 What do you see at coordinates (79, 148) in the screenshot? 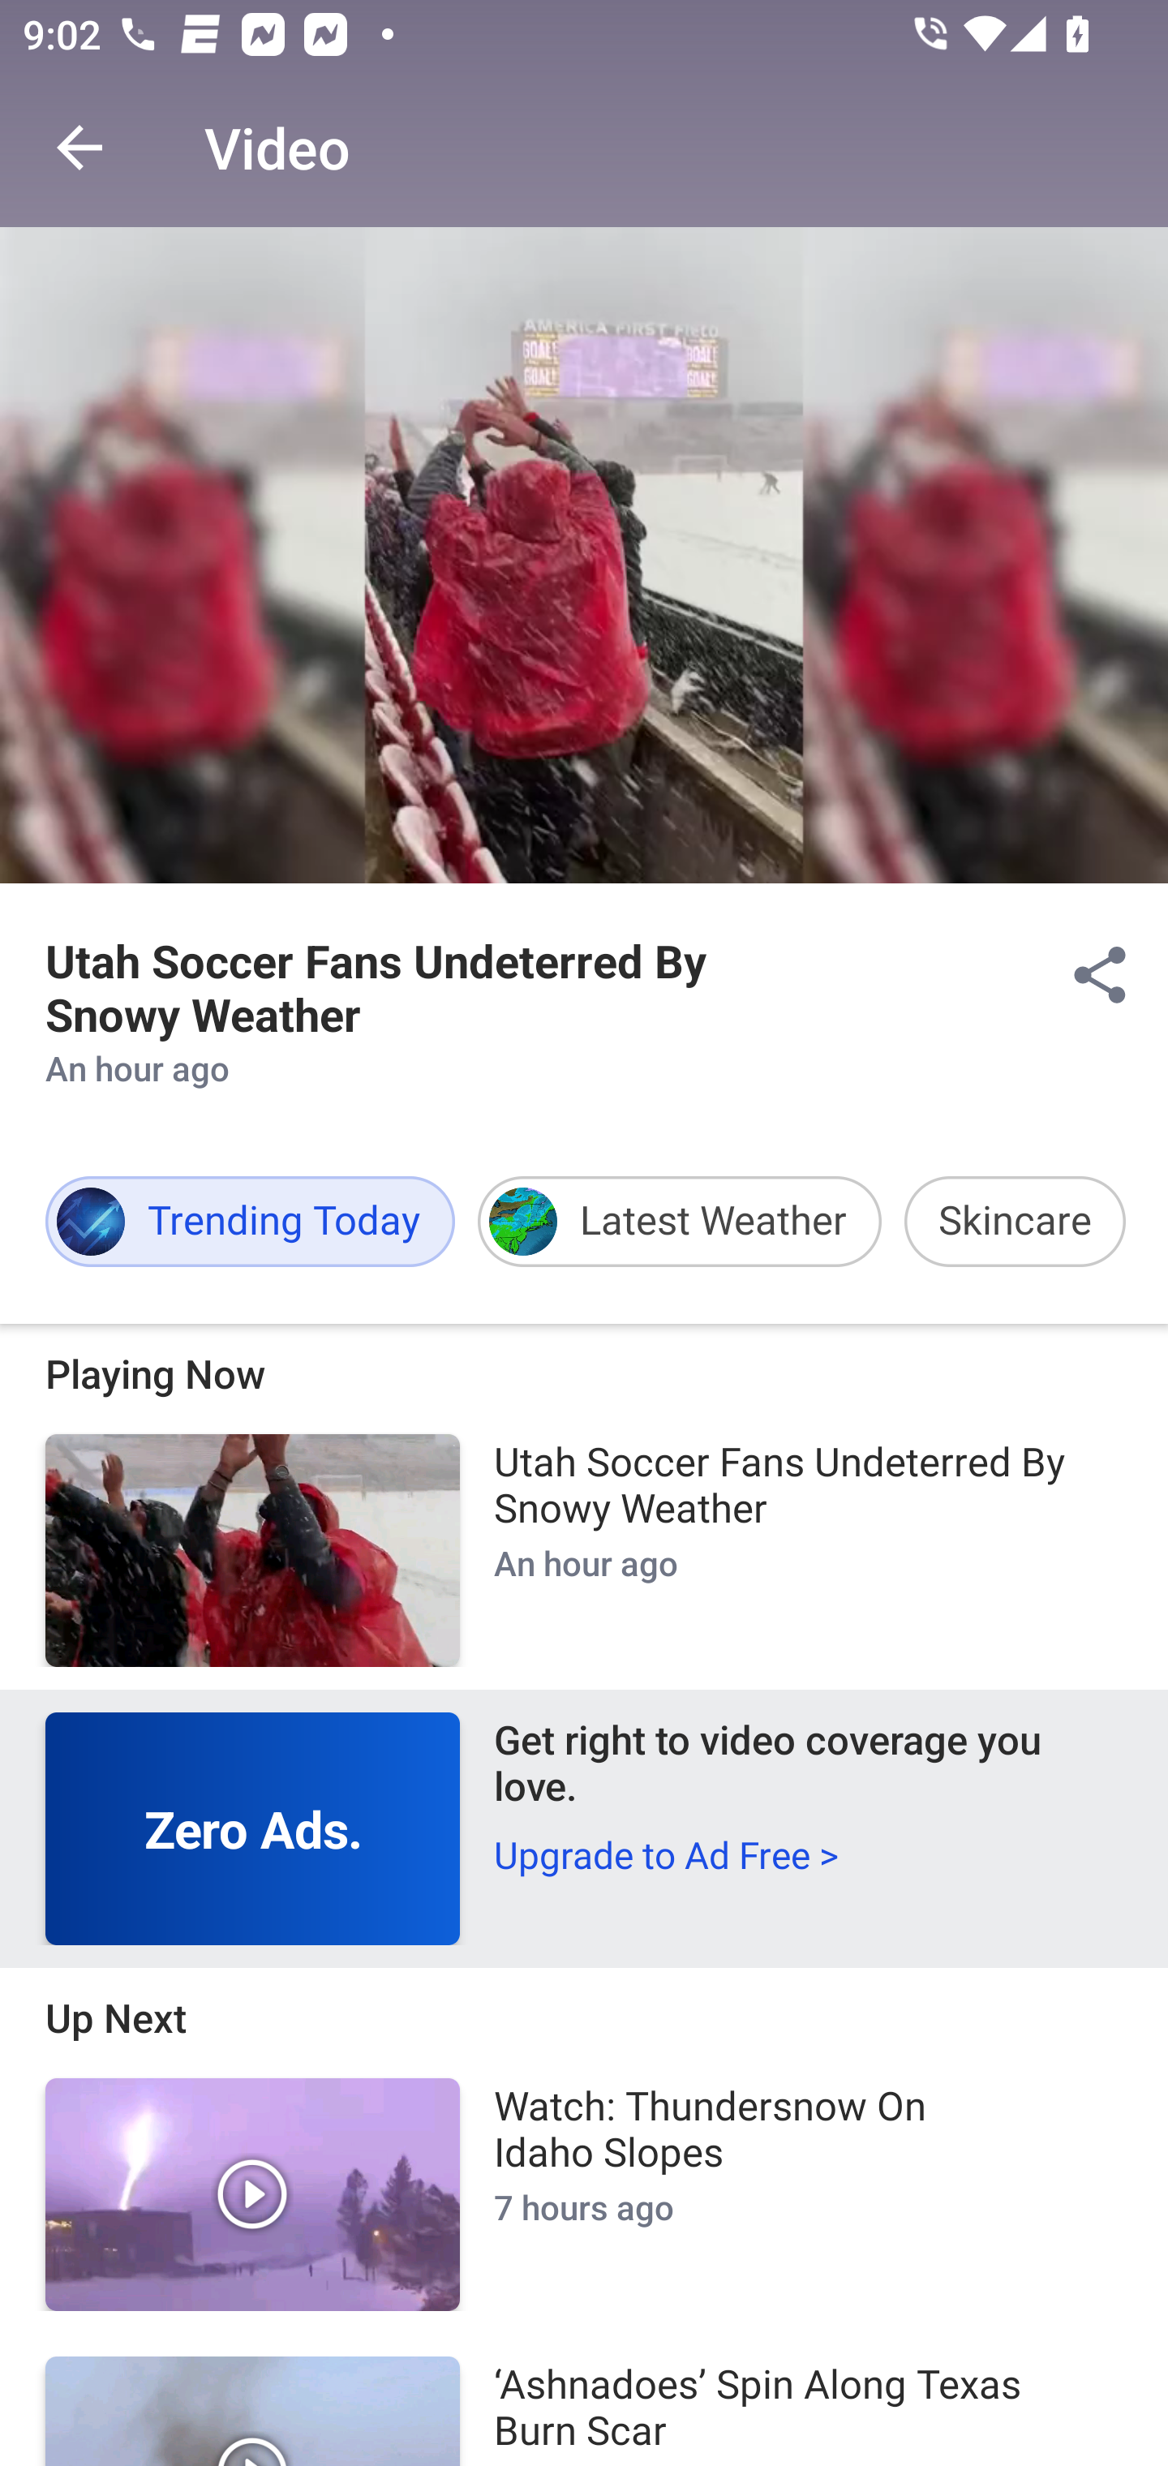
I see `Navigate up` at bounding box center [79, 148].